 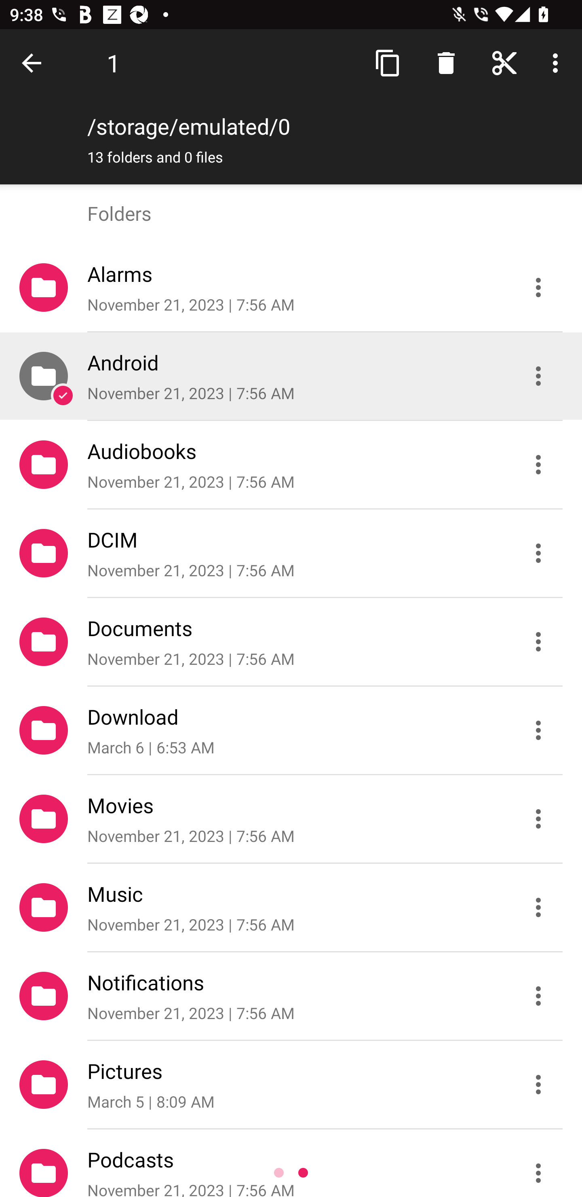 What do you see at coordinates (291, 731) in the screenshot?
I see `Download March 6 | 6:53 AM` at bounding box center [291, 731].